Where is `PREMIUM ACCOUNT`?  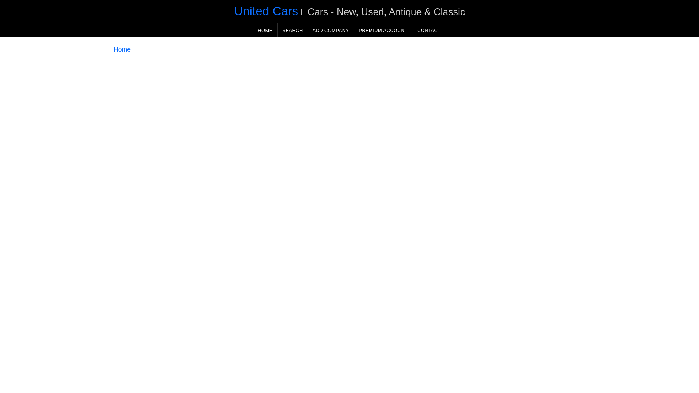 PREMIUM ACCOUNT is located at coordinates (383, 30).